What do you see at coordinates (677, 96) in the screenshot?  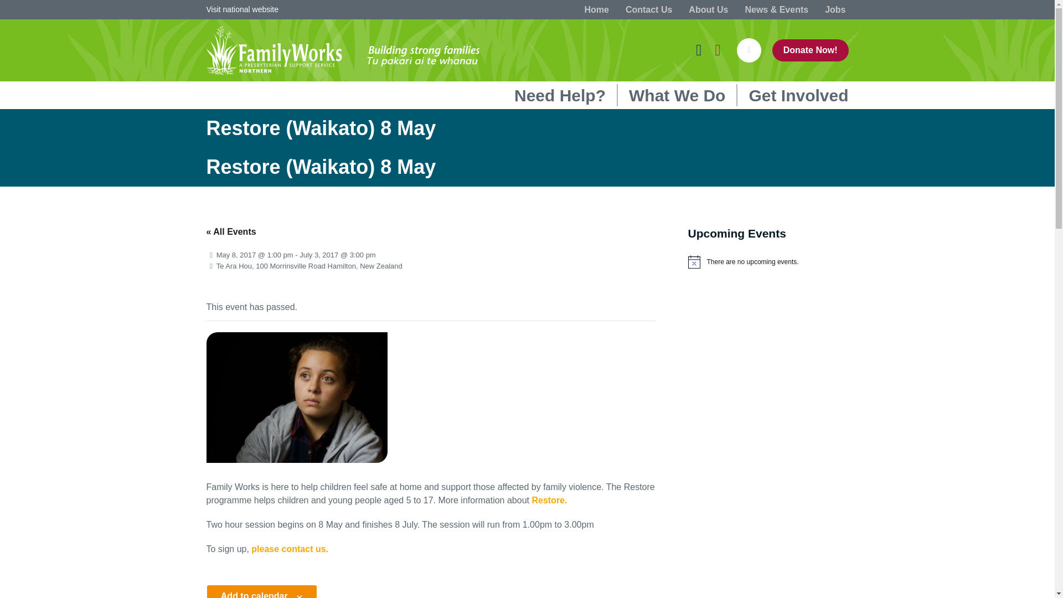 I see `What We Do` at bounding box center [677, 96].